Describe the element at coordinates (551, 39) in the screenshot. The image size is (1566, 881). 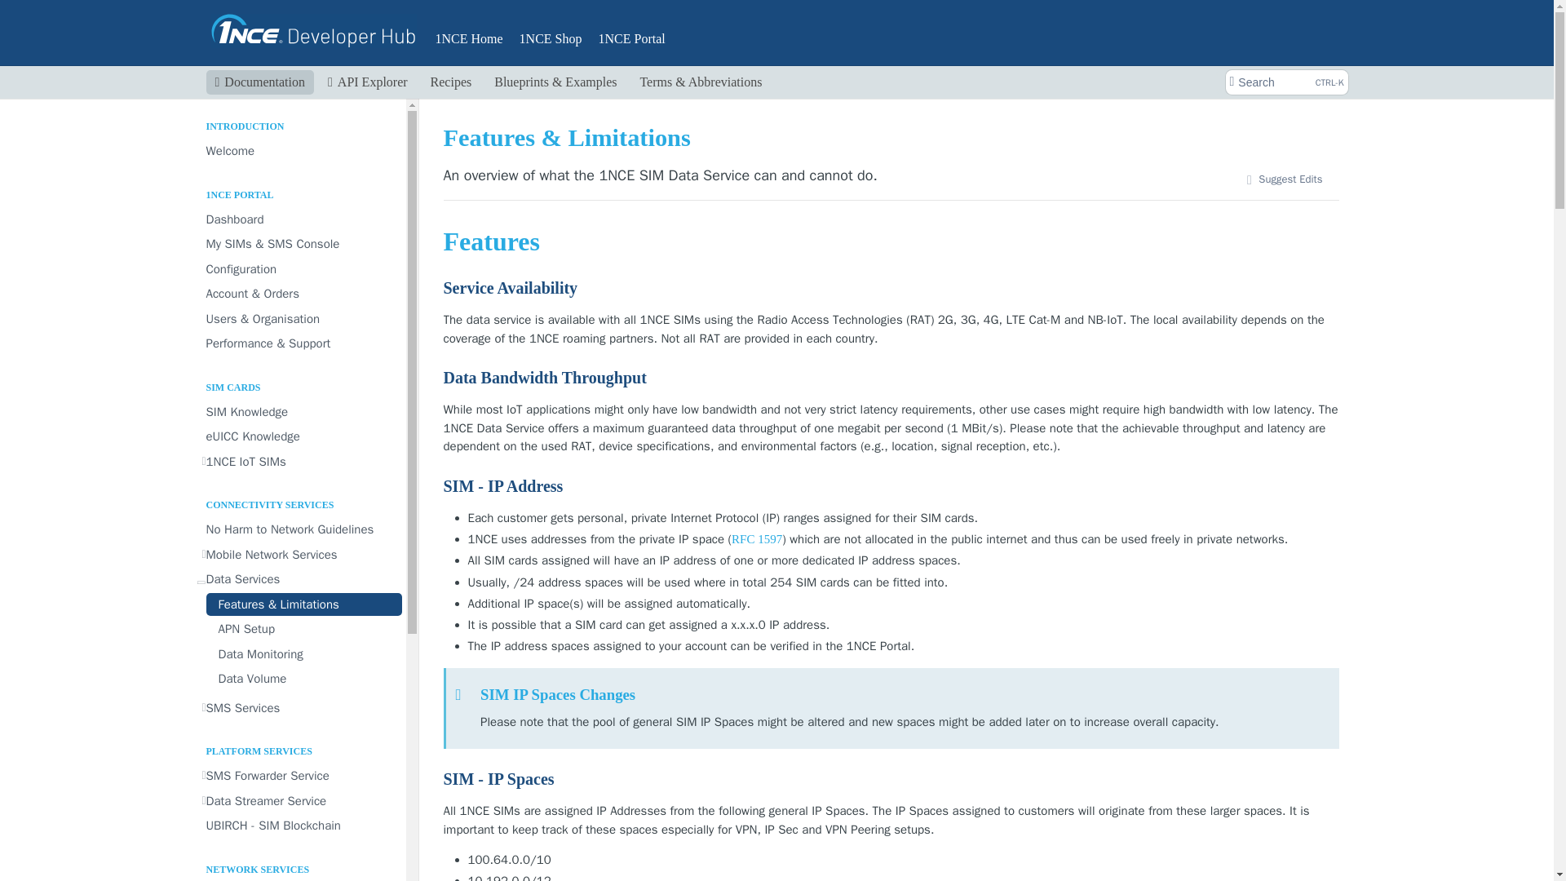
I see `1NCE Shop` at that location.